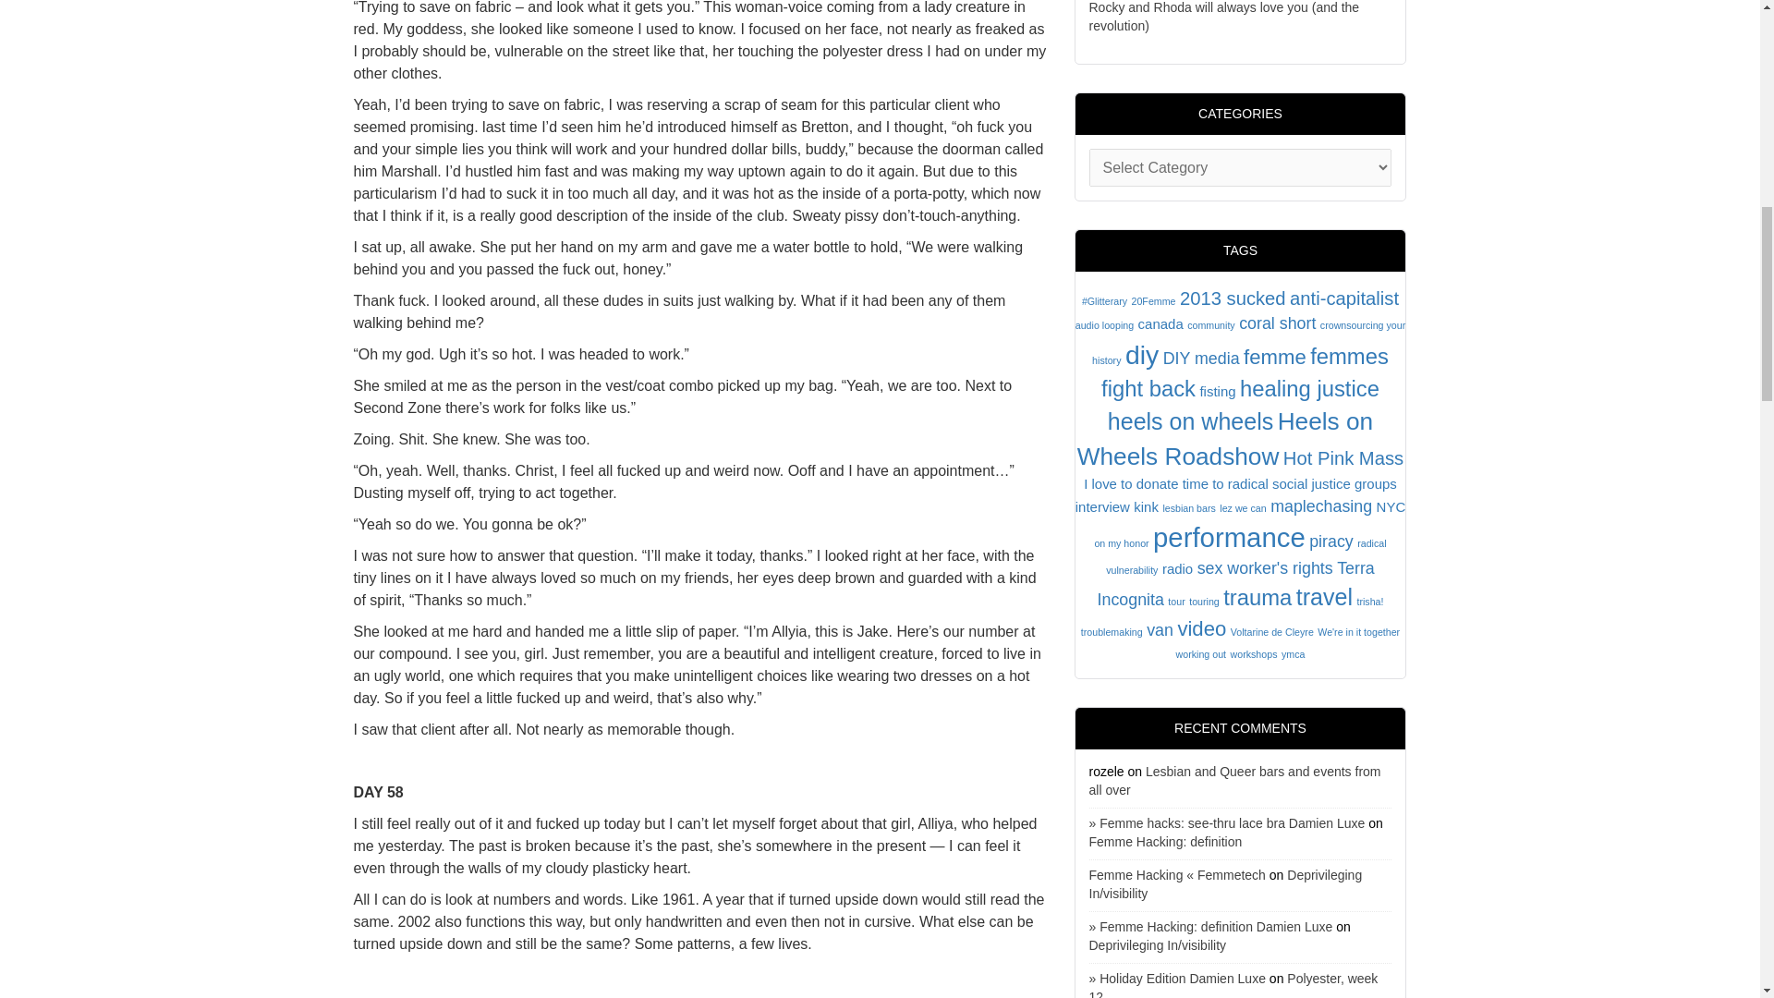 The width and height of the screenshot is (1774, 998). What do you see at coordinates (1210, 324) in the screenshot?
I see `community` at bounding box center [1210, 324].